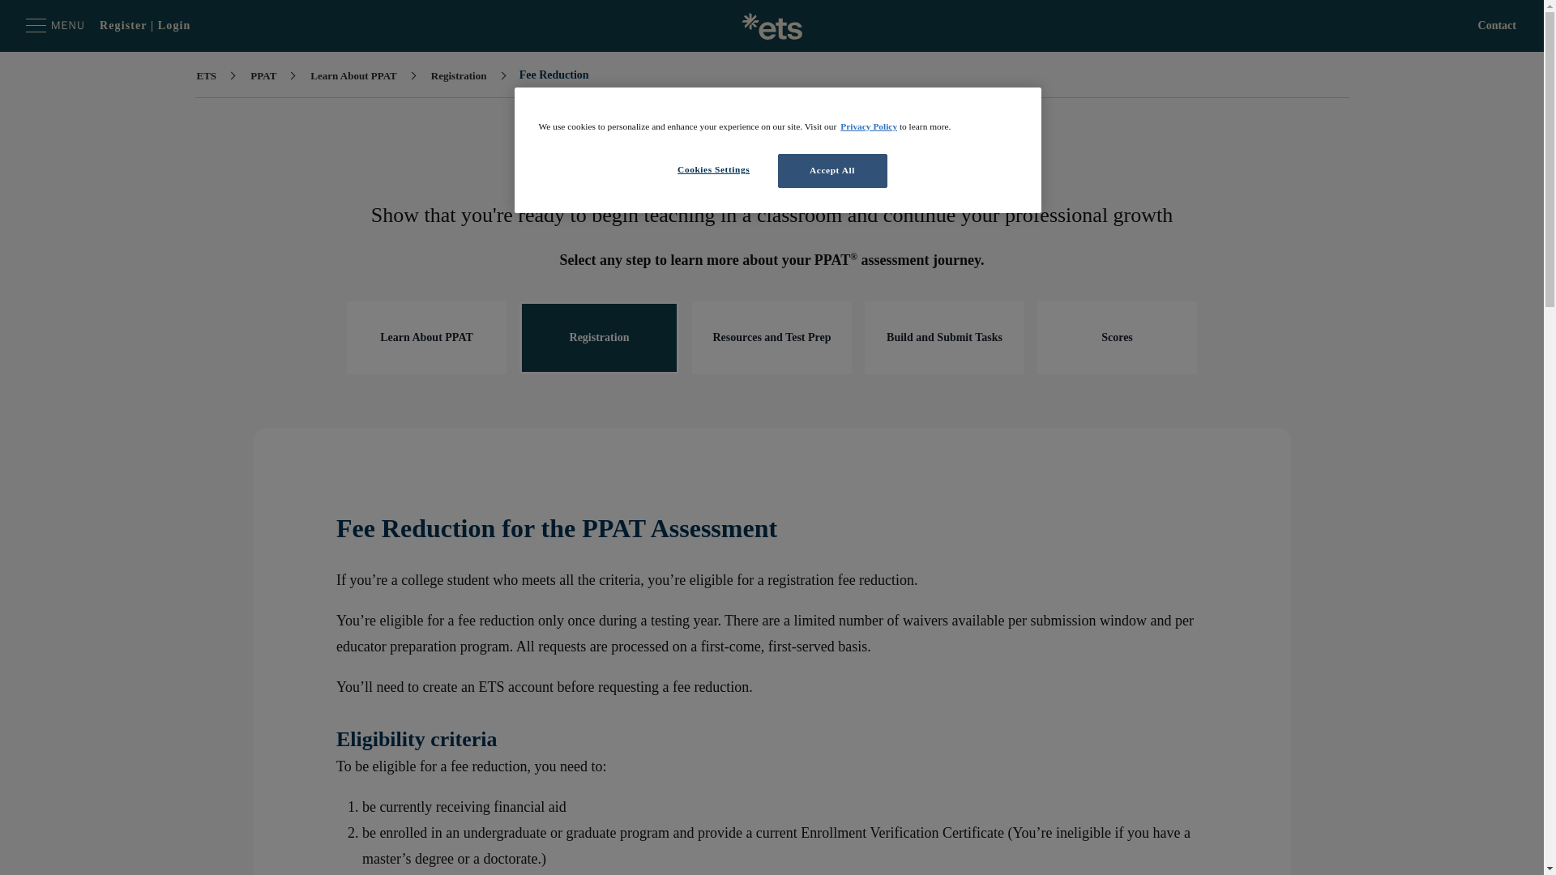  Describe the element at coordinates (207, 75) in the screenshot. I see `ETS` at that location.